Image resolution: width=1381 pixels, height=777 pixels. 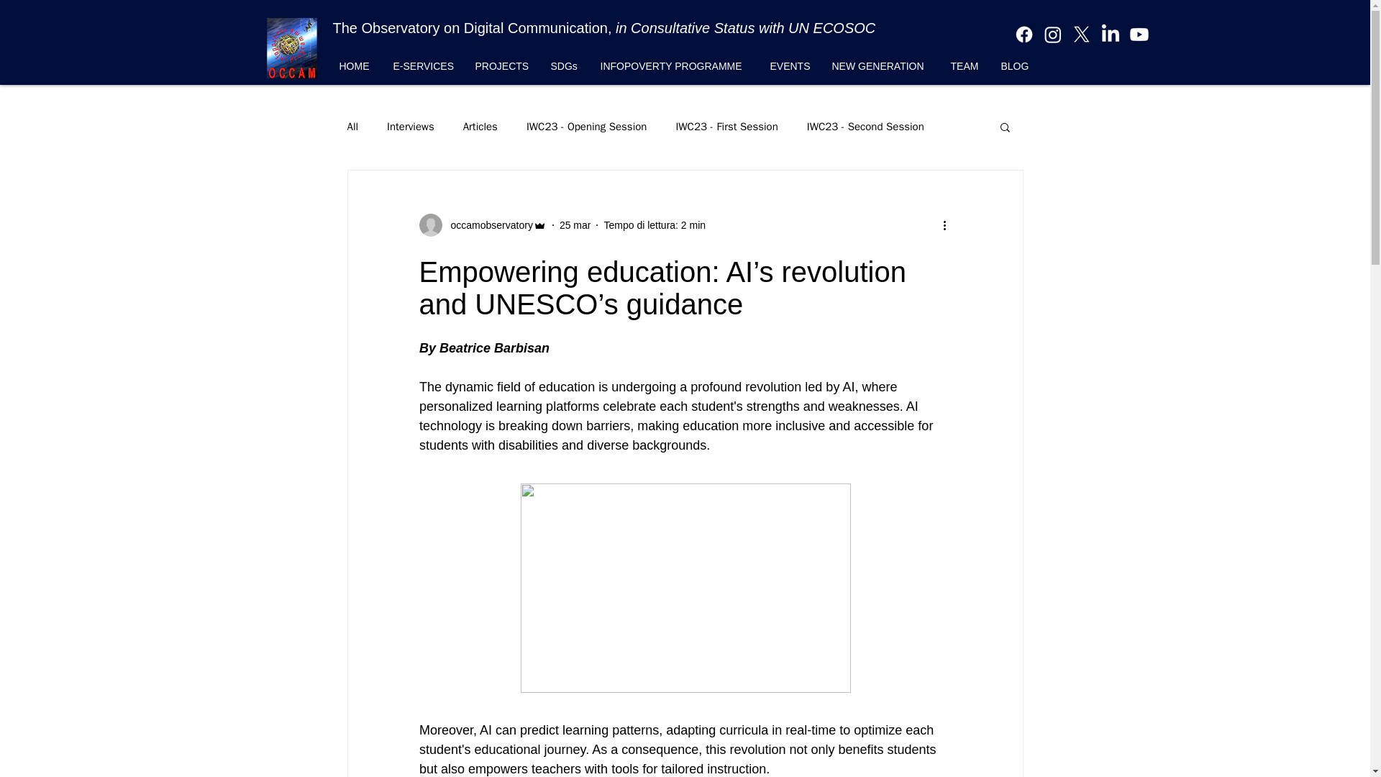 What do you see at coordinates (575, 224) in the screenshot?
I see `25 mar` at bounding box center [575, 224].